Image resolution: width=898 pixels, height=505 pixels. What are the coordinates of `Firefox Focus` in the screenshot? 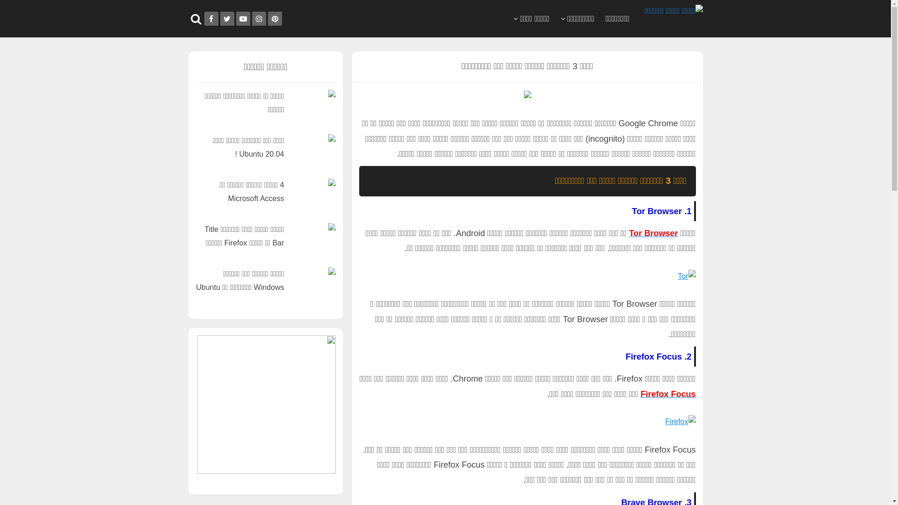 It's located at (681, 422).